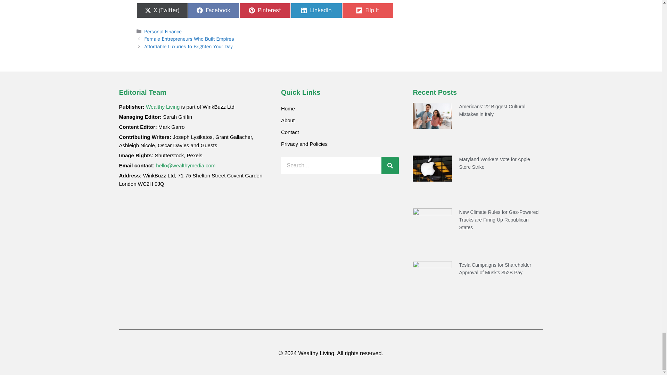 This screenshot has width=667, height=375. Describe the element at coordinates (316, 10) in the screenshot. I see `LinkedIn` at that location.